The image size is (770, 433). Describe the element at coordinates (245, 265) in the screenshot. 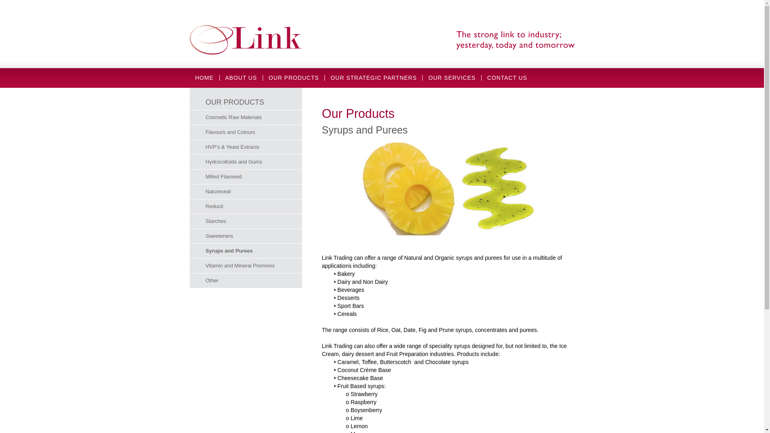

I see `Vitamin and Mineral Premixes` at that location.